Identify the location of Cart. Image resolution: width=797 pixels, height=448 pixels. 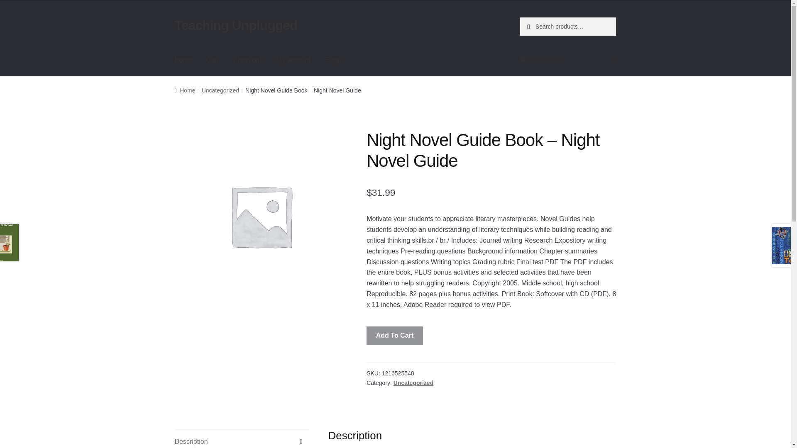
(212, 60).